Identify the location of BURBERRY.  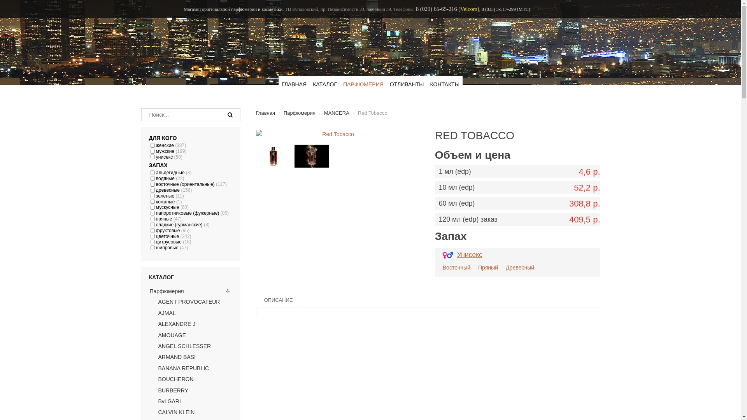
(173, 390).